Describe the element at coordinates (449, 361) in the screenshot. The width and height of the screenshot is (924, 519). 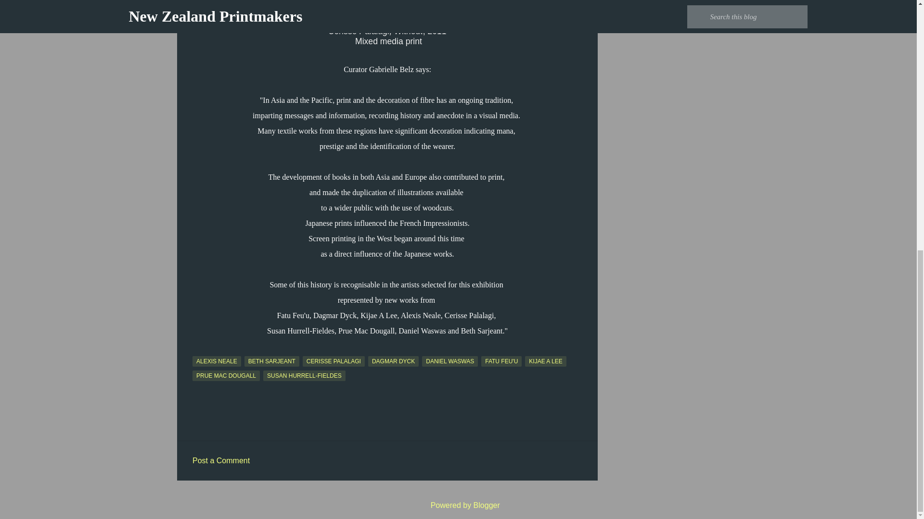
I see `DANIEL WASWAS` at that location.